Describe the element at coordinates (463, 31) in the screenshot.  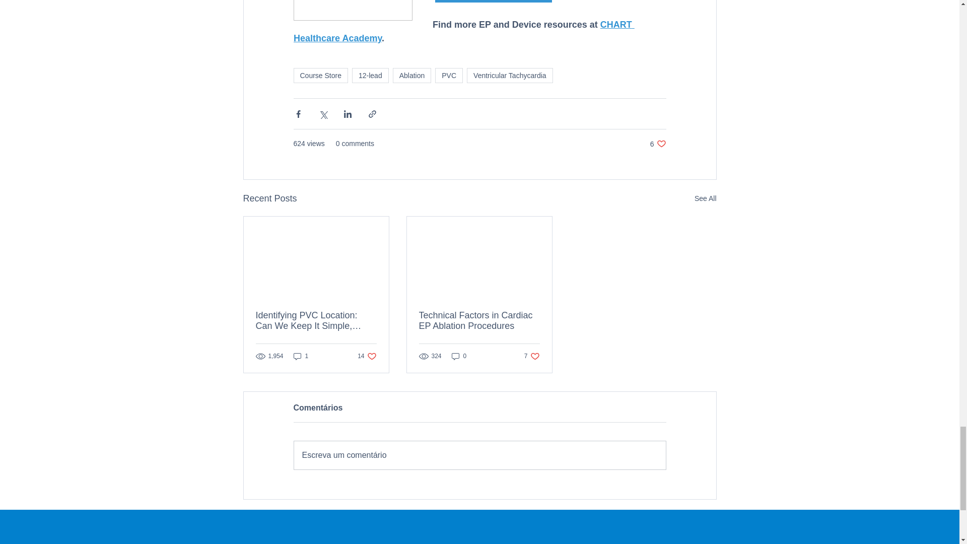
I see `CHART Healthcare Academy` at that location.